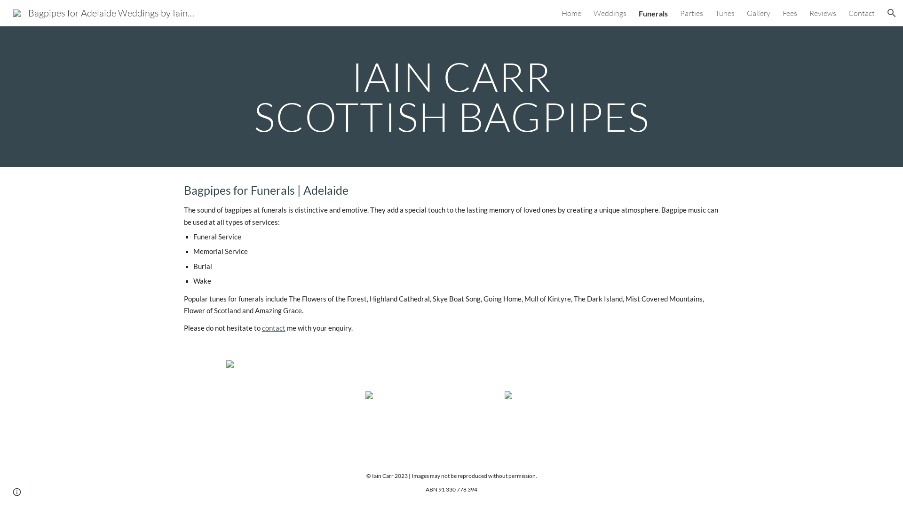  What do you see at coordinates (862, 13) in the screenshot?
I see `Contact` at bounding box center [862, 13].